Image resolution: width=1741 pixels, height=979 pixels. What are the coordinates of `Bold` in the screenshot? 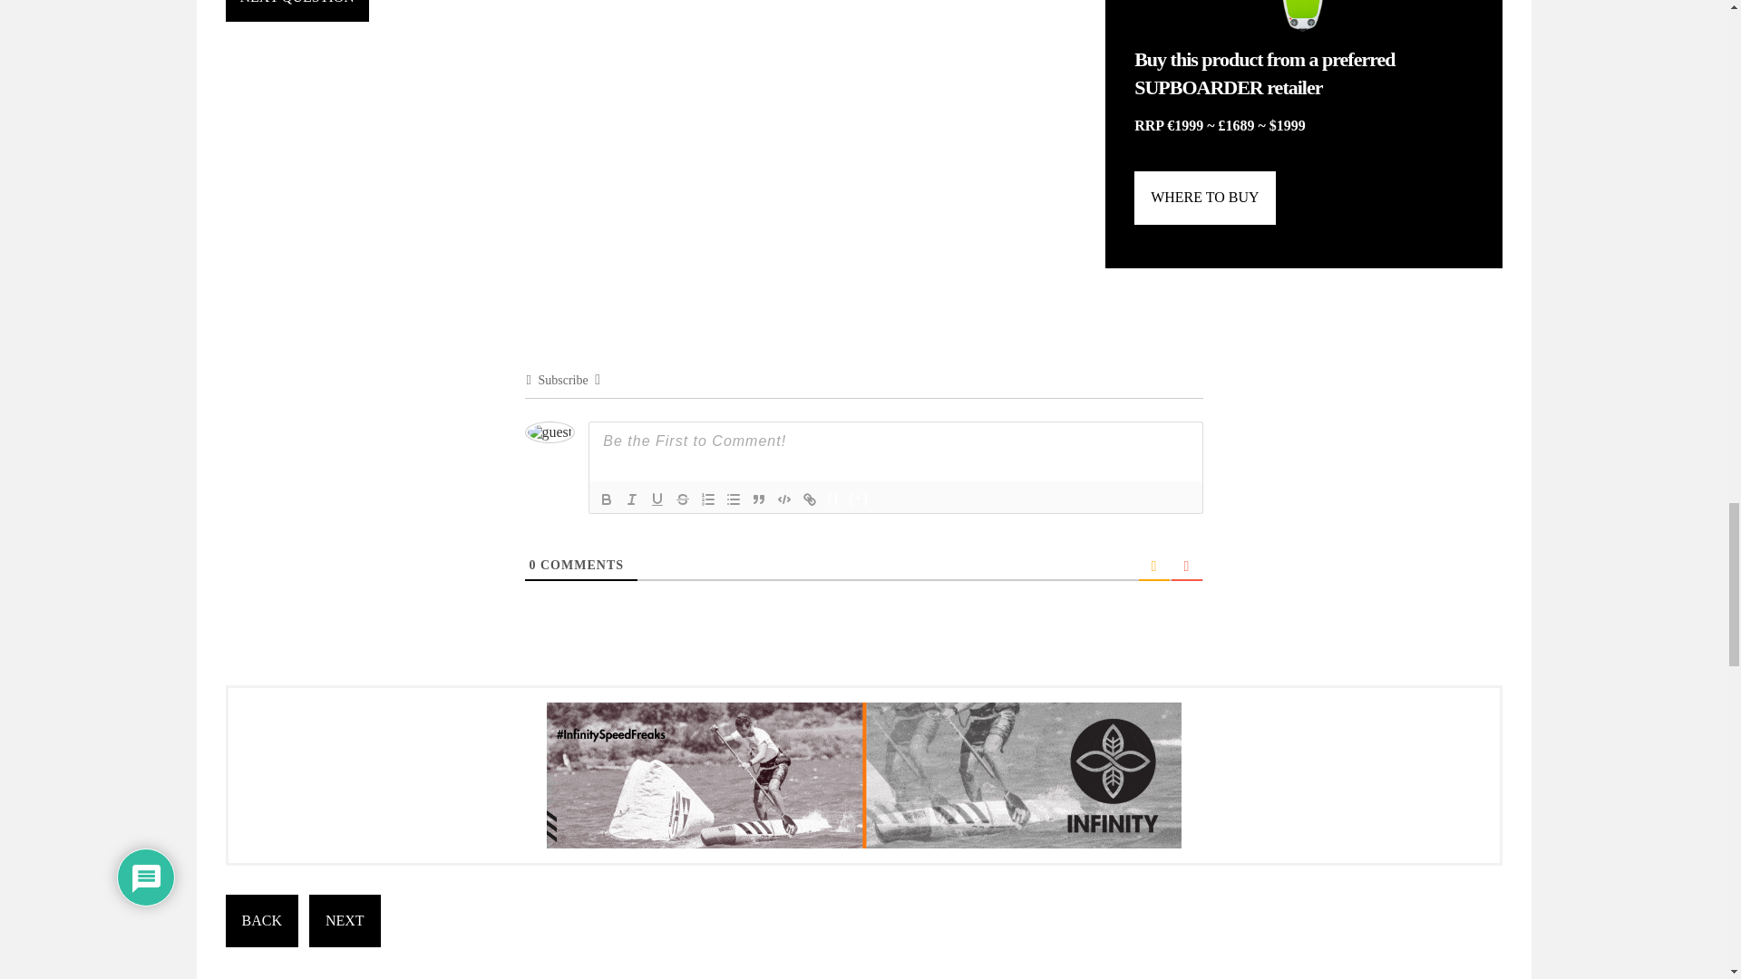 It's located at (606, 499).